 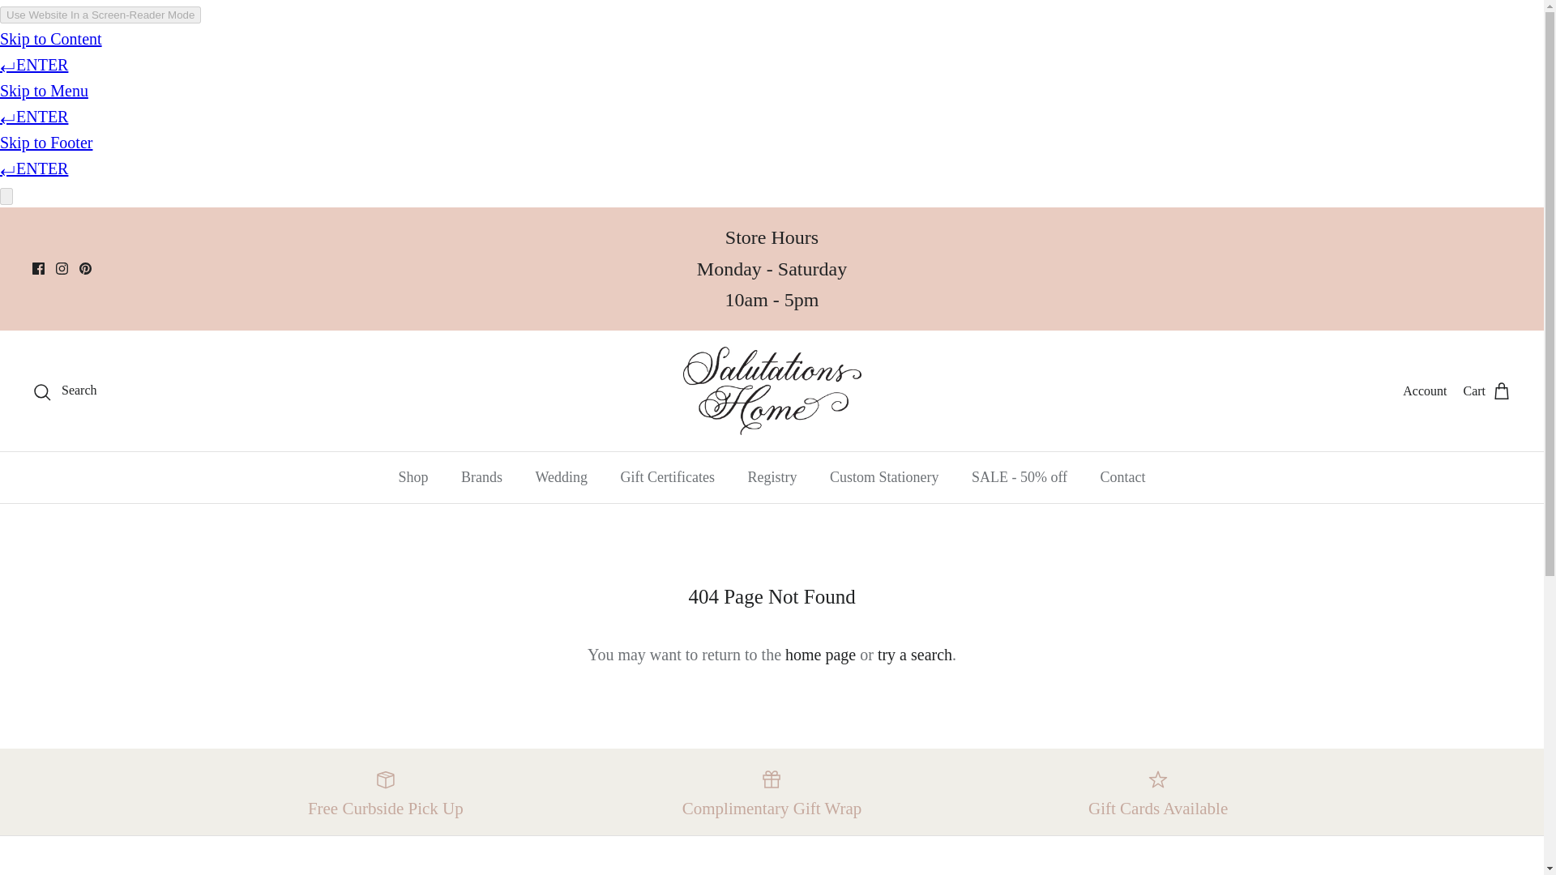 What do you see at coordinates (1425, 391) in the screenshot?
I see `Account` at bounding box center [1425, 391].